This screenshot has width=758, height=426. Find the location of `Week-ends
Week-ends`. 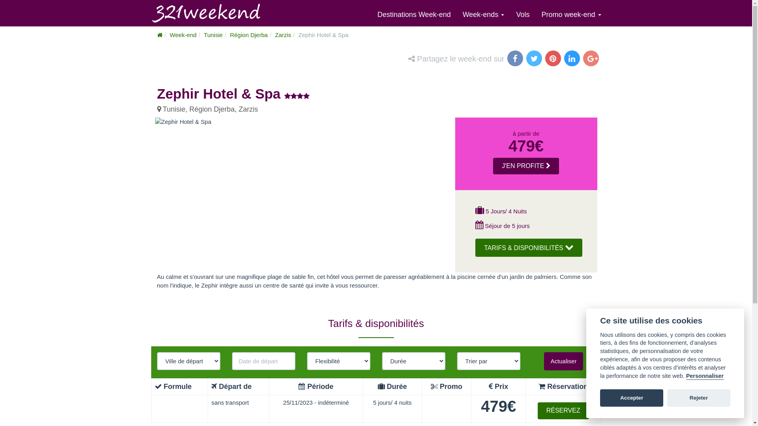

Week-ends
Week-ends is located at coordinates (484, 15).